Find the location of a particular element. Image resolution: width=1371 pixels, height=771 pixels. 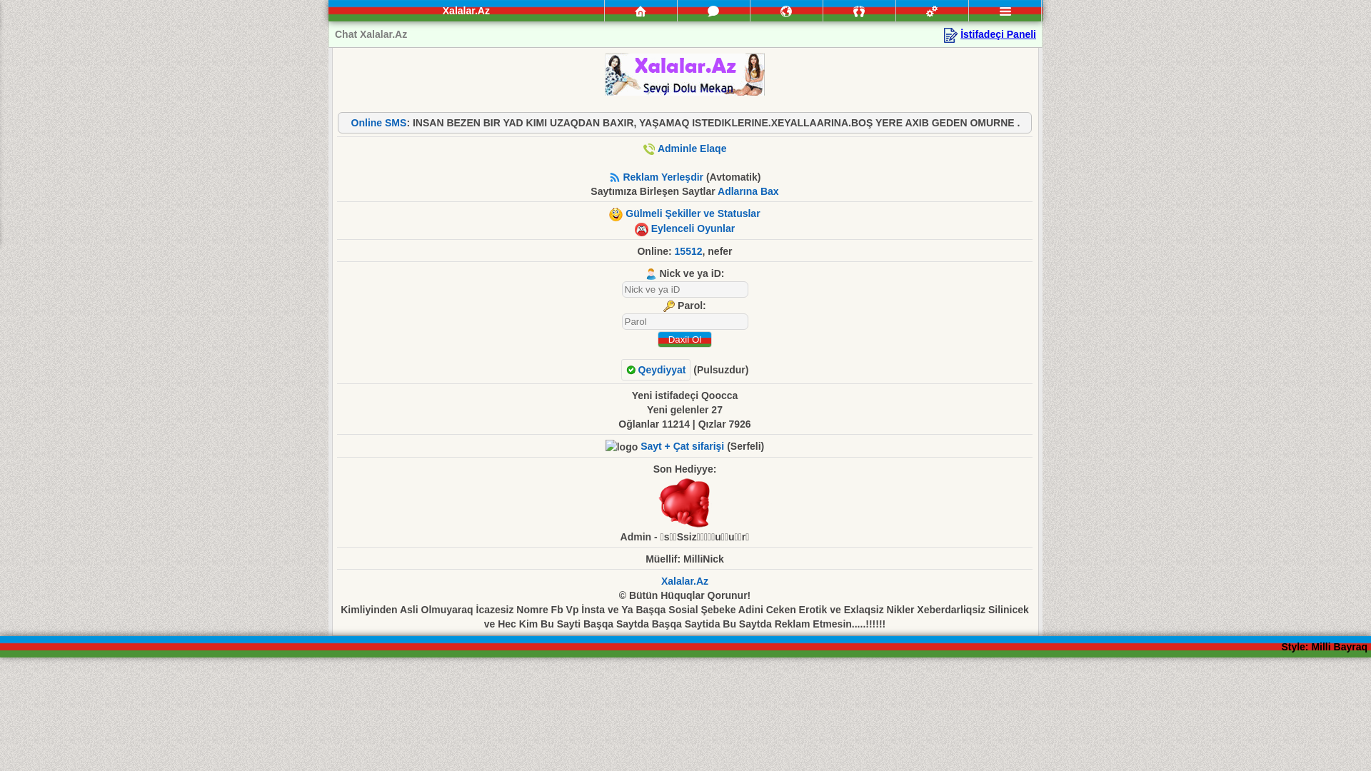

Qeydiyyat is located at coordinates (656, 370).